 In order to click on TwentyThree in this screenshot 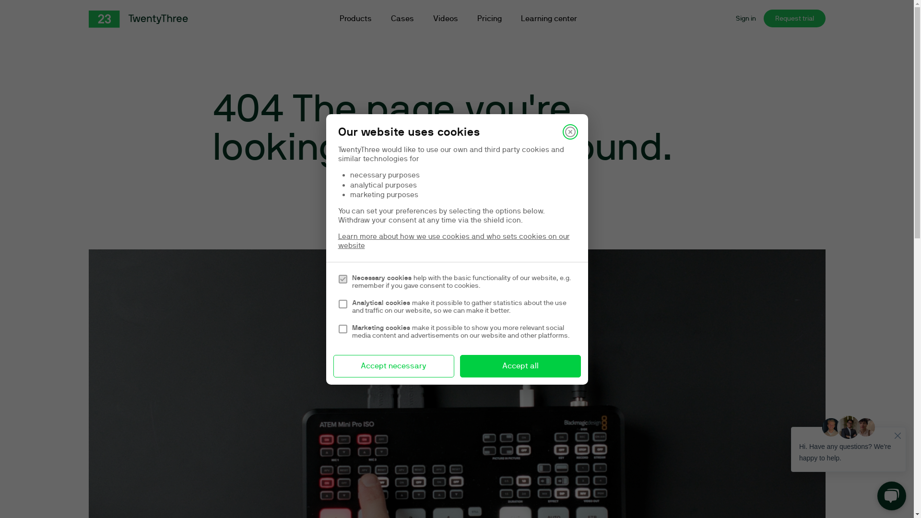, I will do `click(138, 19)`.